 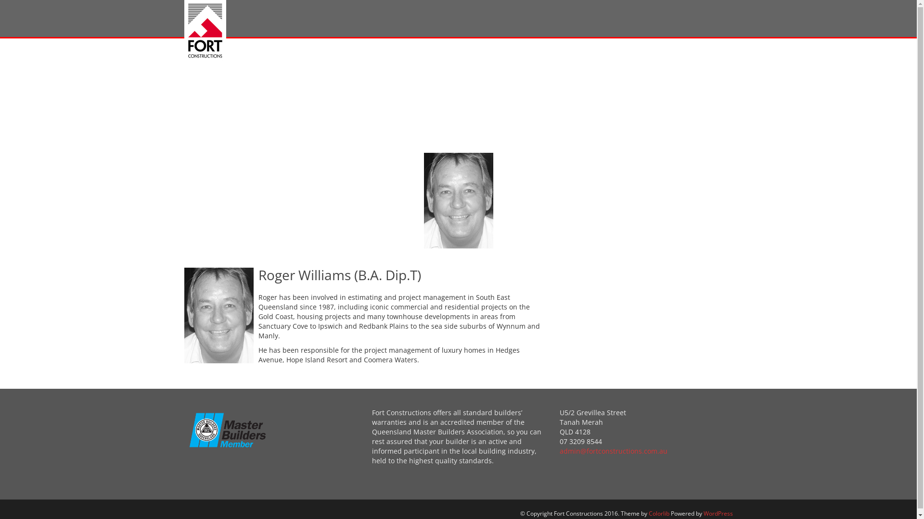 What do you see at coordinates (613, 451) in the screenshot?
I see `admin@fortconstructions.com.au` at bounding box center [613, 451].